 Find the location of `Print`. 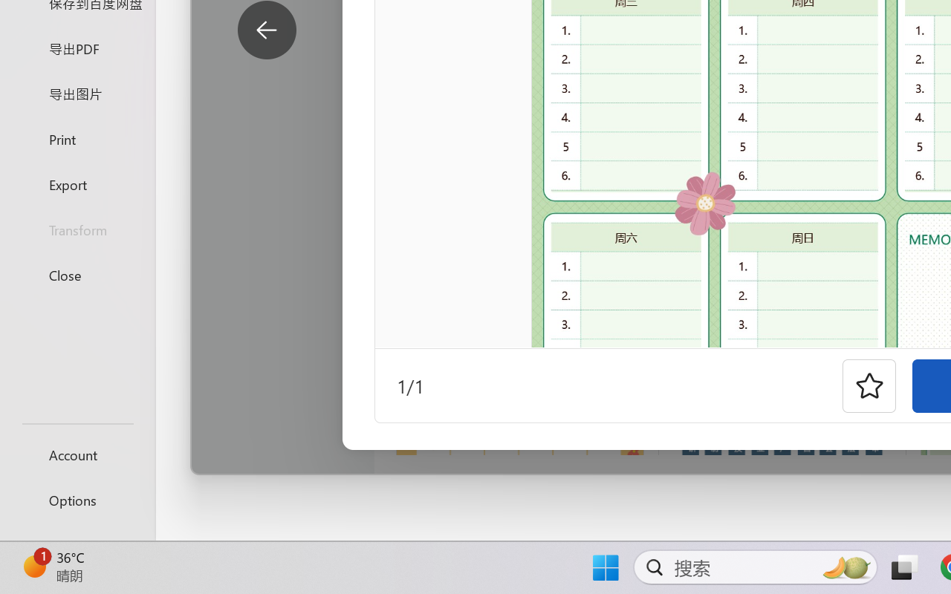

Print is located at coordinates (77, 138).